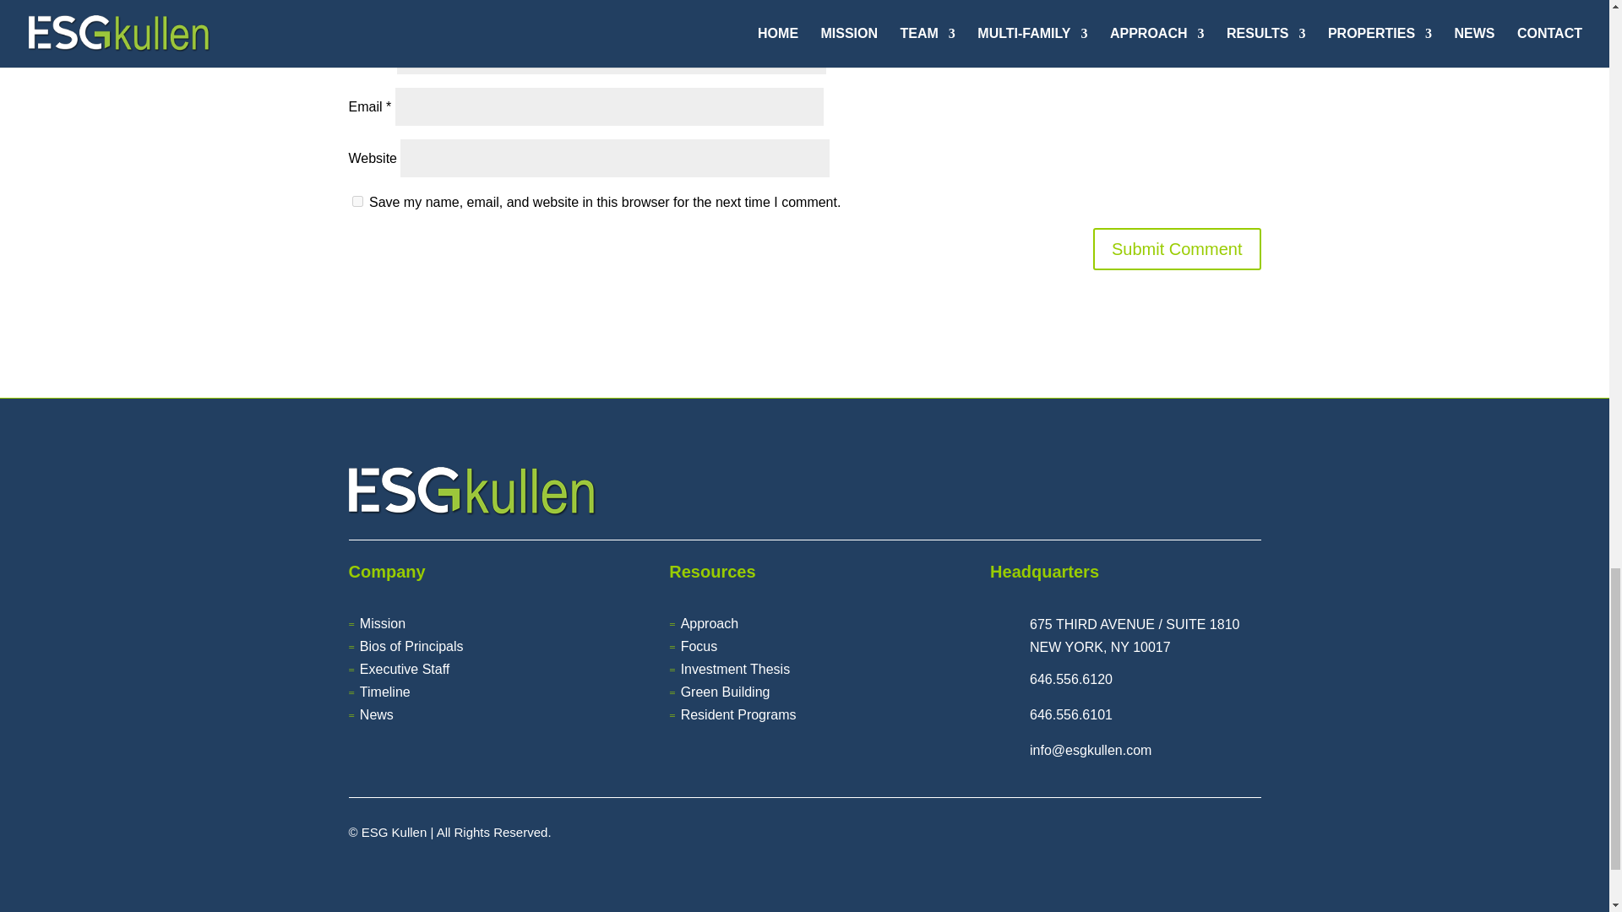  Describe the element at coordinates (357, 201) in the screenshot. I see `yes` at that location.